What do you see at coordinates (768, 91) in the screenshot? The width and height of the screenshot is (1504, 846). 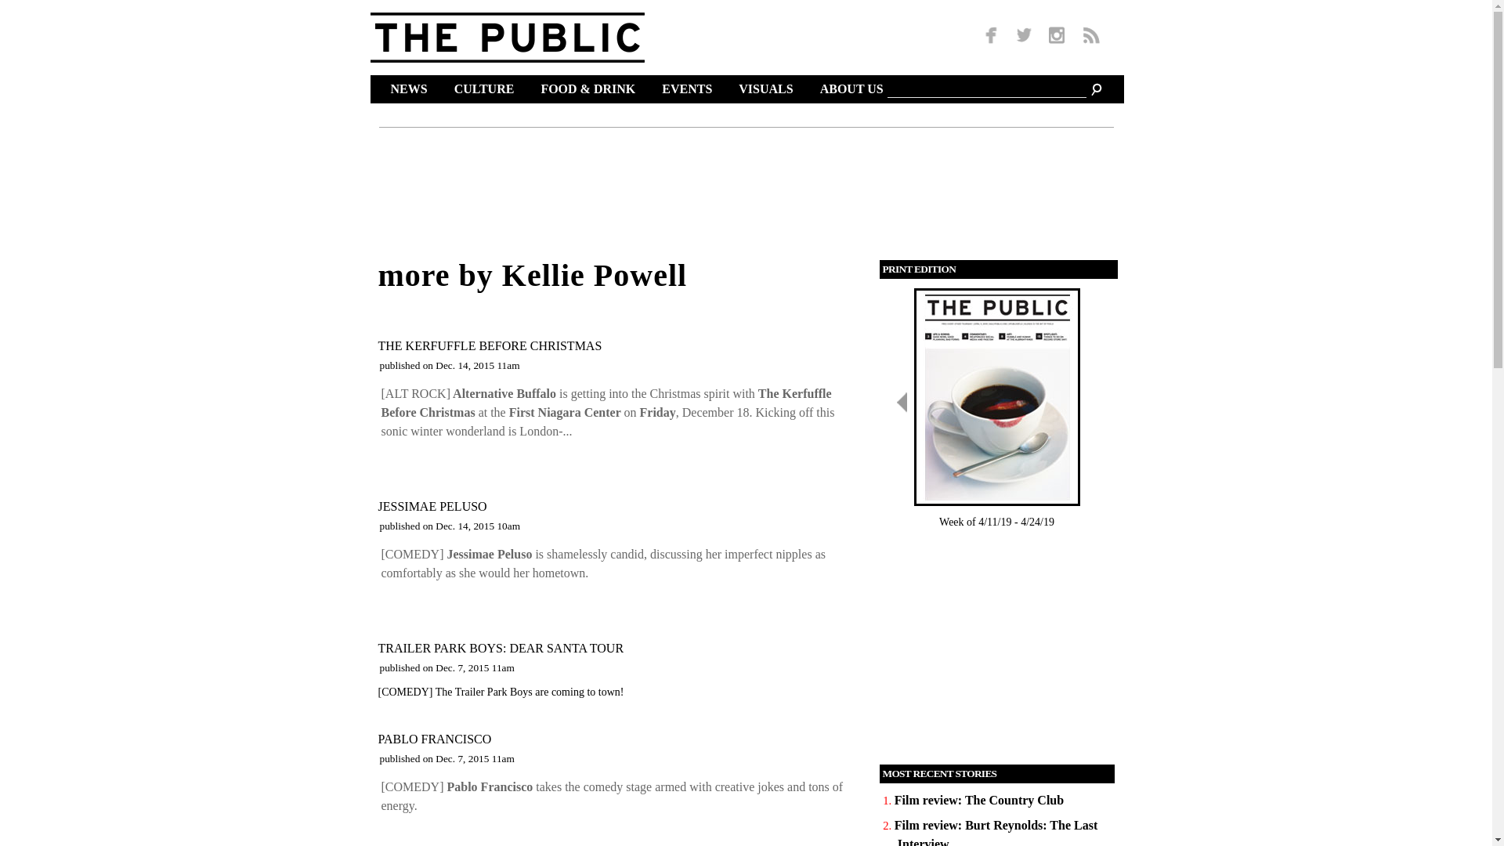 I see `VISUALS` at bounding box center [768, 91].